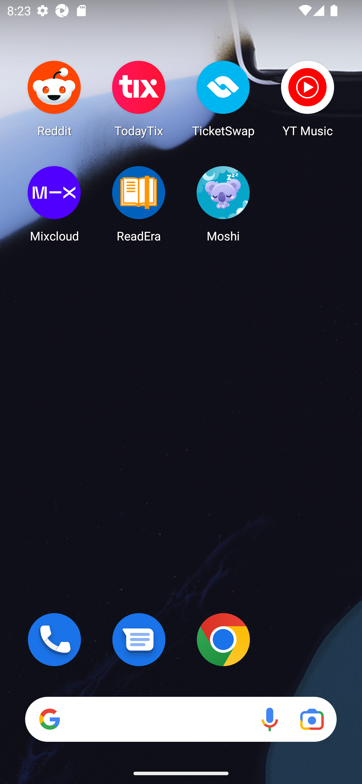  I want to click on Google Lens, so click(312, 719).